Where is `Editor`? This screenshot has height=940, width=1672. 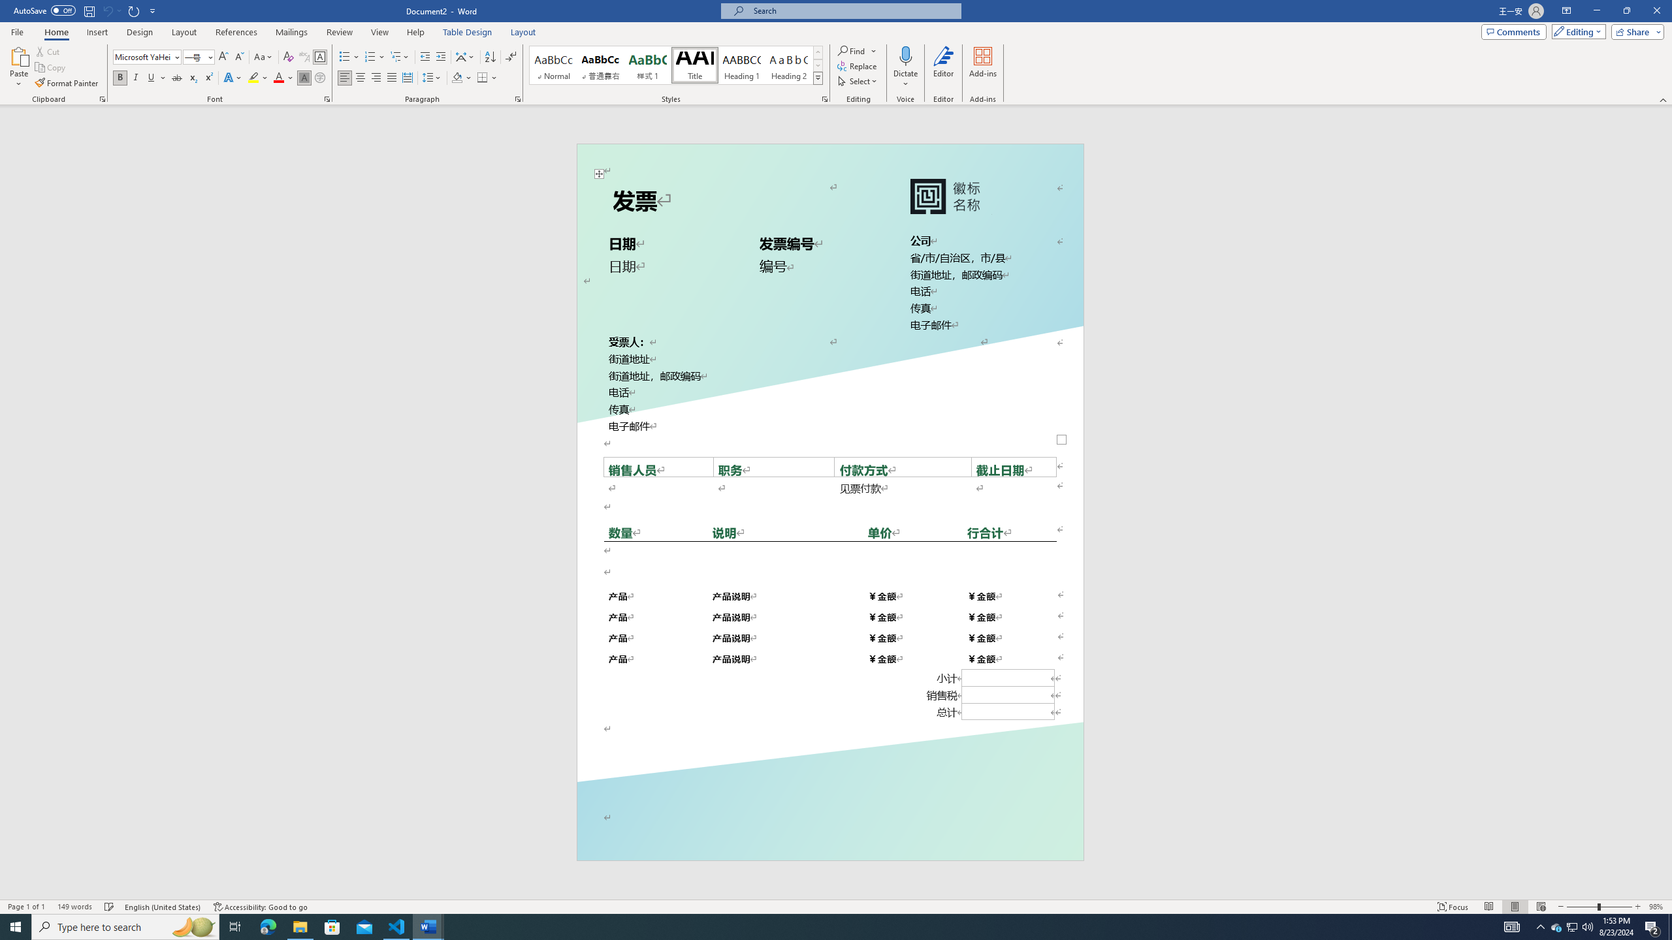 Editor is located at coordinates (943, 67).